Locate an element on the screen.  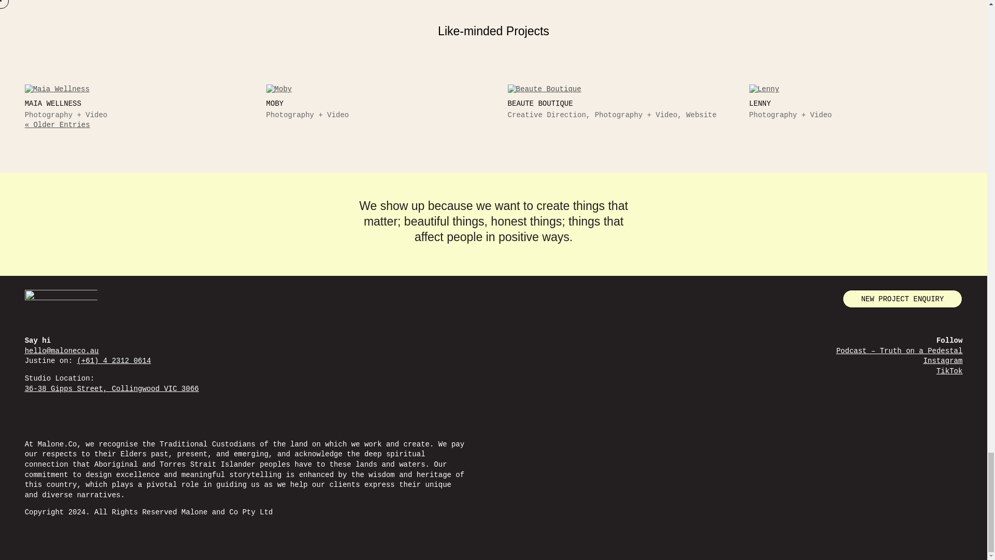
Beaute Boutique is located at coordinates (540, 104).